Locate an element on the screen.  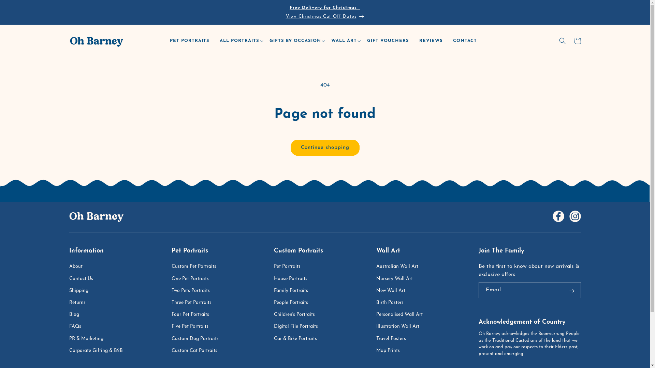
Digital File Portraits is located at coordinates (299, 326).